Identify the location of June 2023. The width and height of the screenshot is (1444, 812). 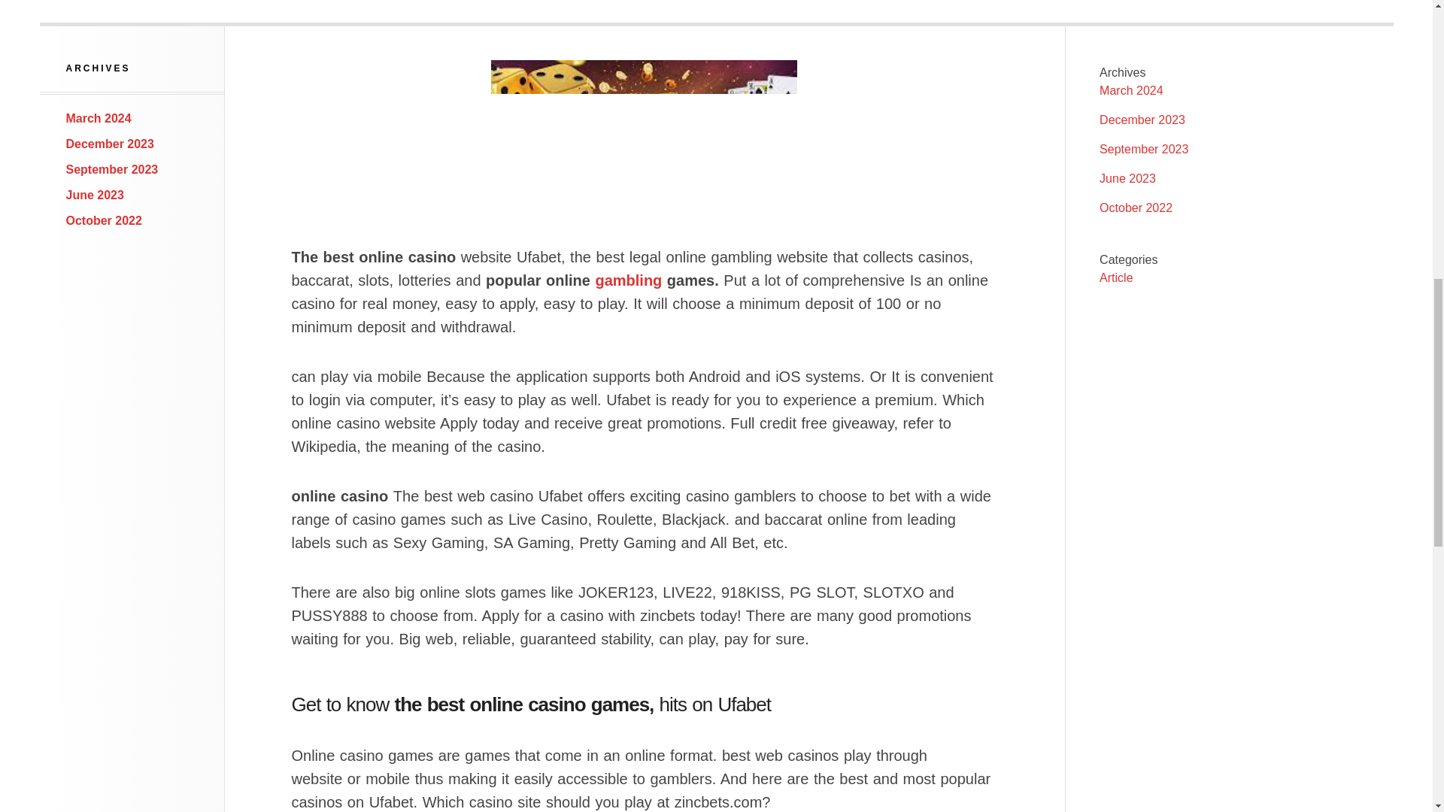
(95, 194).